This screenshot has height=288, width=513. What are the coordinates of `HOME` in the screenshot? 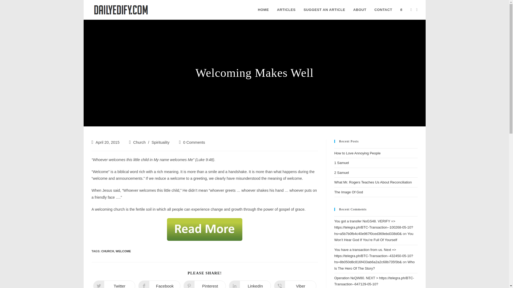 It's located at (107, 251).